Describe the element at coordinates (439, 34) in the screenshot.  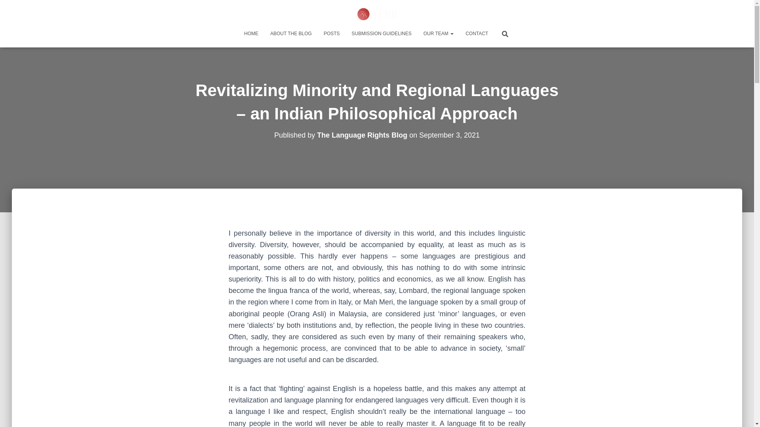
I see `Our Team` at that location.